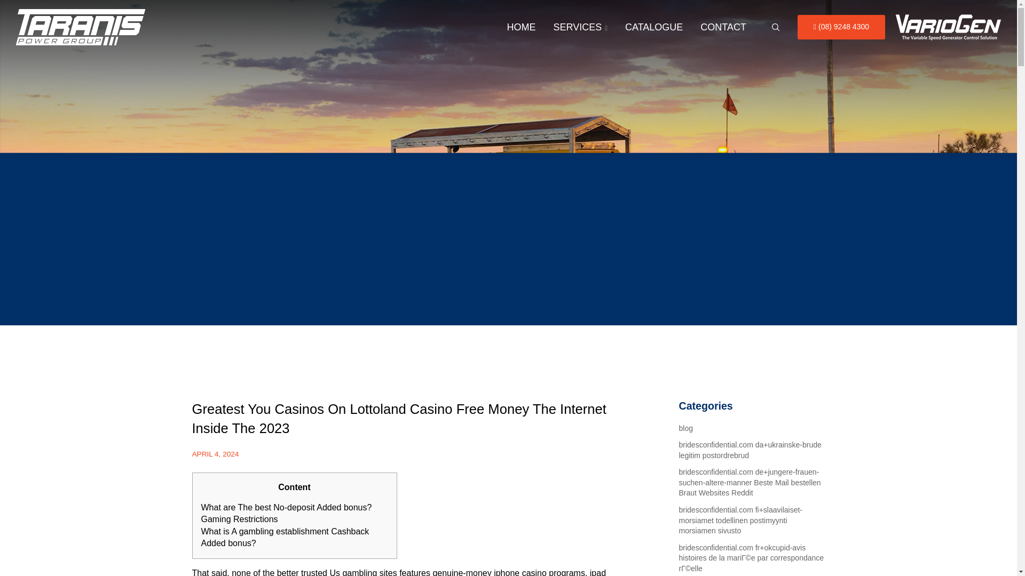 This screenshot has width=1025, height=576. What do you see at coordinates (580, 28) in the screenshot?
I see `SERVICES` at bounding box center [580, 28].